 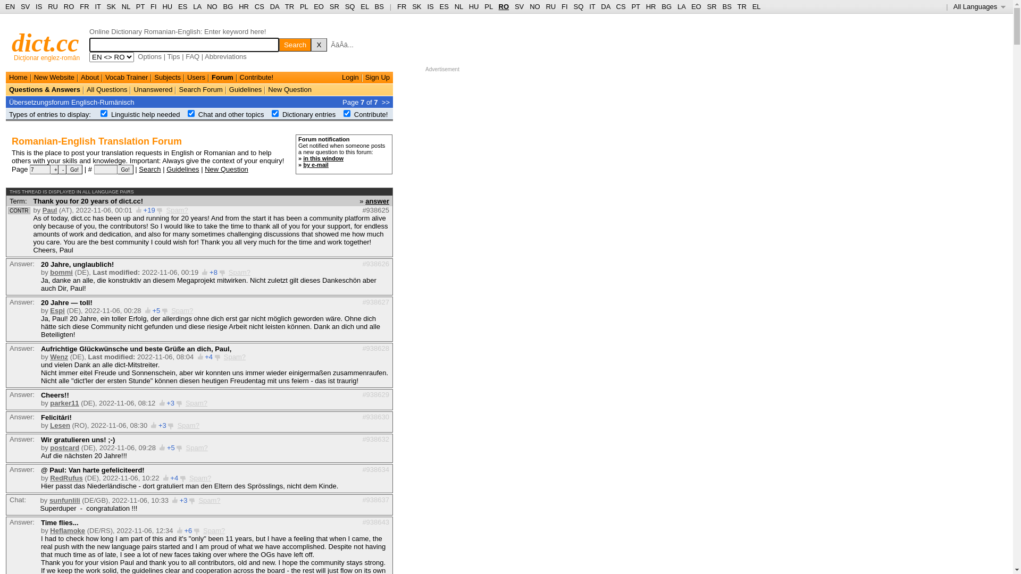 What do you see at coordinates (214, 272) in the screenshot?
I see `+8` at bounding box center [214, 272].